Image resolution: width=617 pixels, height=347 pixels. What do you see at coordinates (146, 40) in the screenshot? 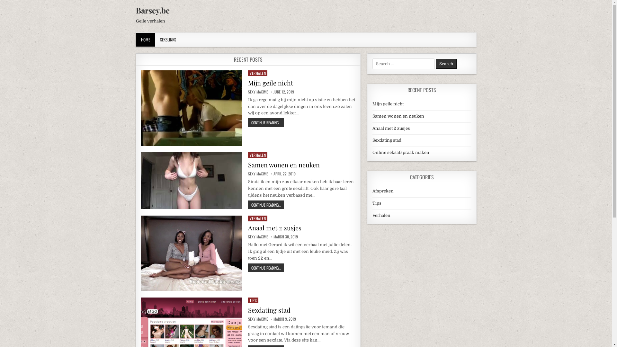
I see `HOME` at bounding box center [146, 40].